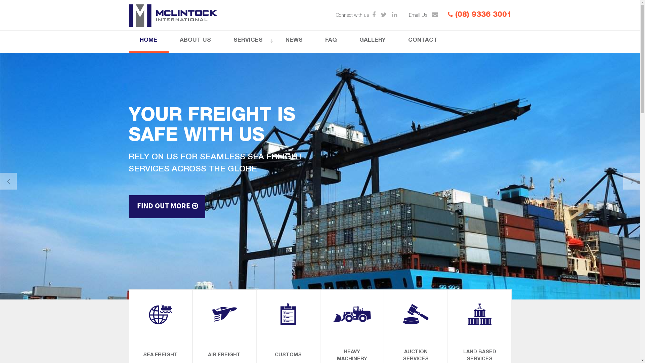  I want to click on HOME, so click(148, 42).